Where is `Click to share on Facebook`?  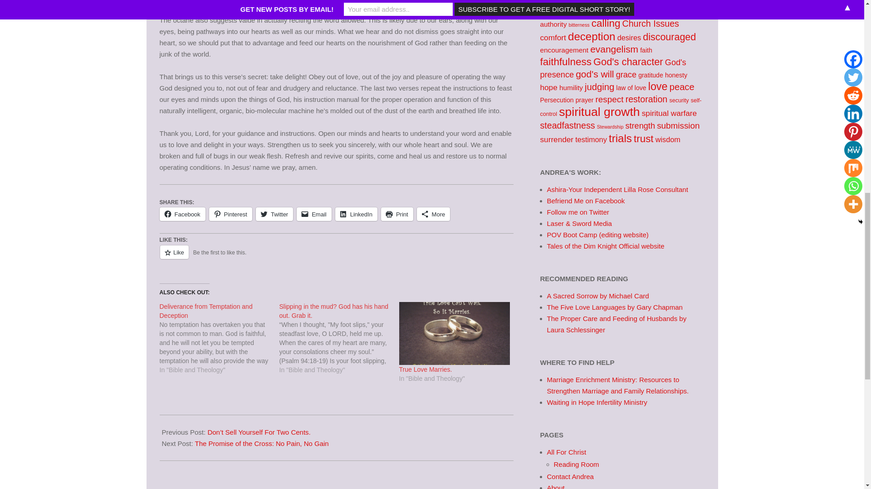 Click to share on Facebook is located at coordinates (182, 214).